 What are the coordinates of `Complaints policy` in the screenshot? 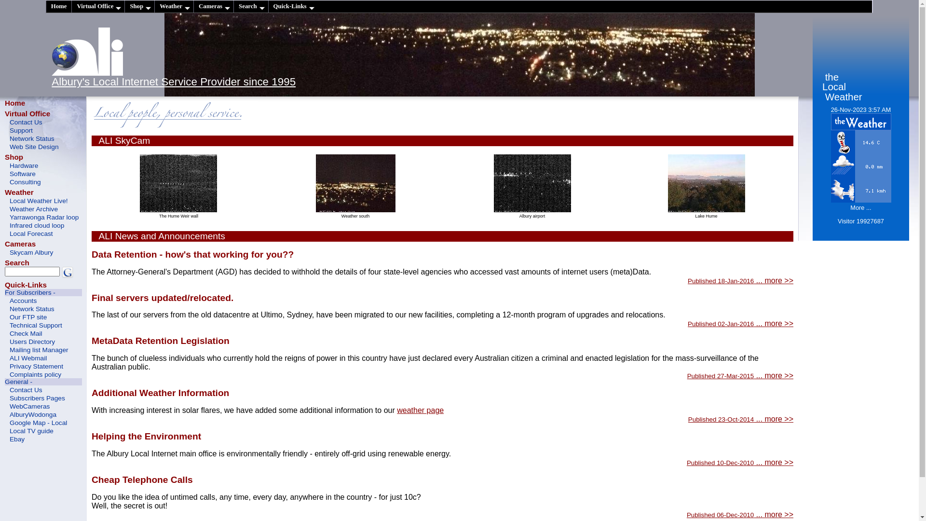 It's located at (43, 374).